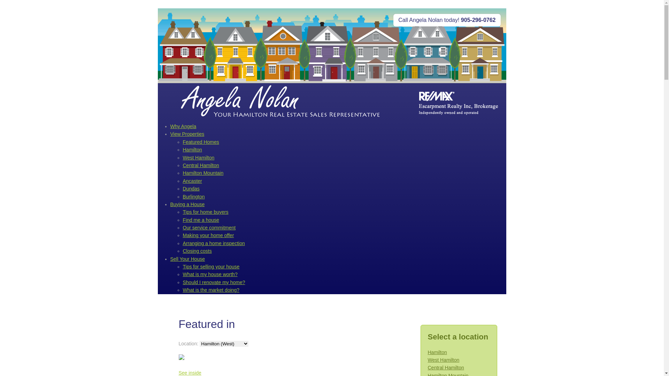 The height and width of the screenshot is (376, 669). I want to click on Tips for home buyers, so click(206, 212).